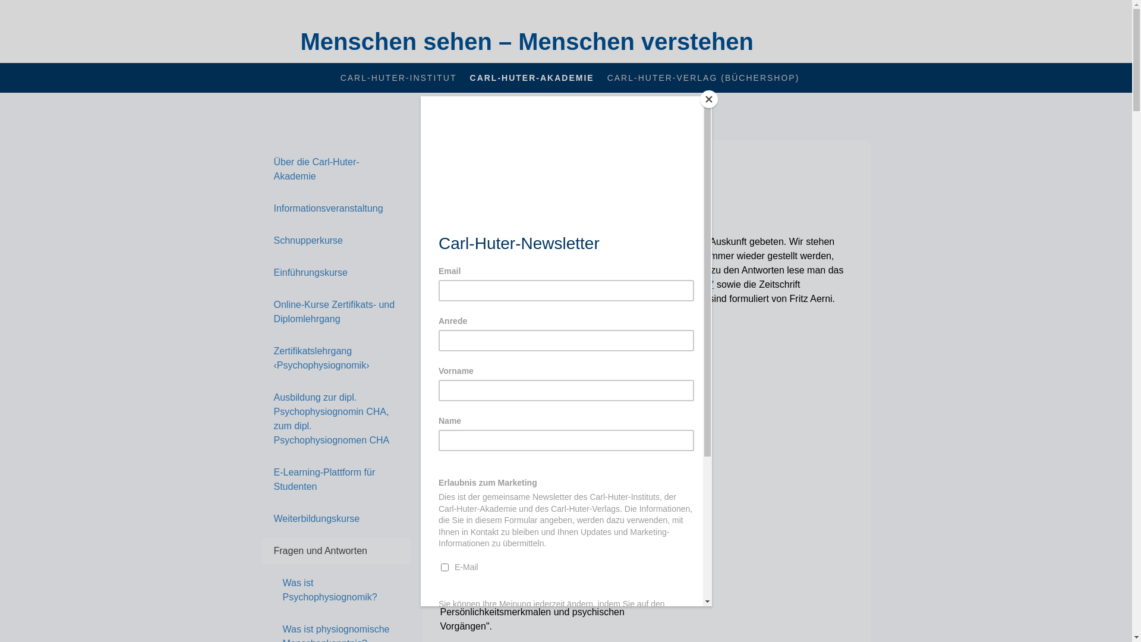 Image resolution: width=1141 pixels, height=642 pixels. I want to click on Carl-Huter-Akademie, so click(487, 162).